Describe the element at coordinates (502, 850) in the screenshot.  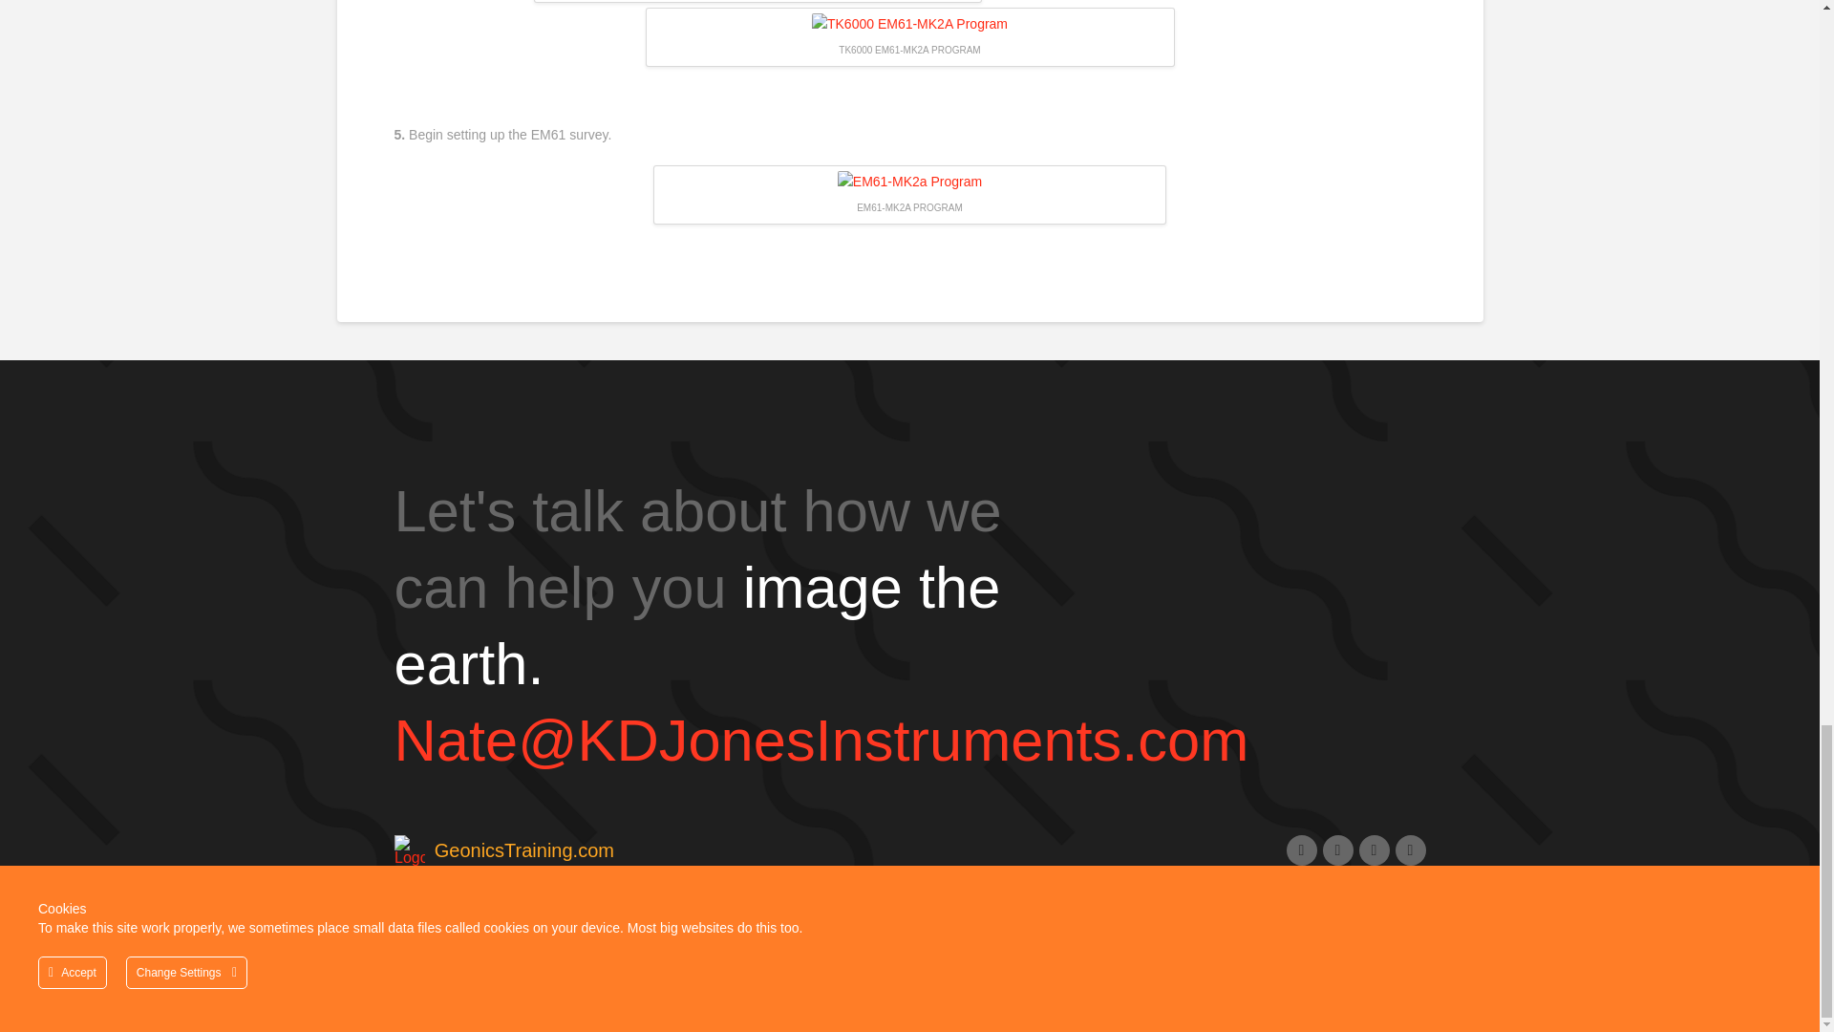
I see `GeonicsTraining.com` at that location.